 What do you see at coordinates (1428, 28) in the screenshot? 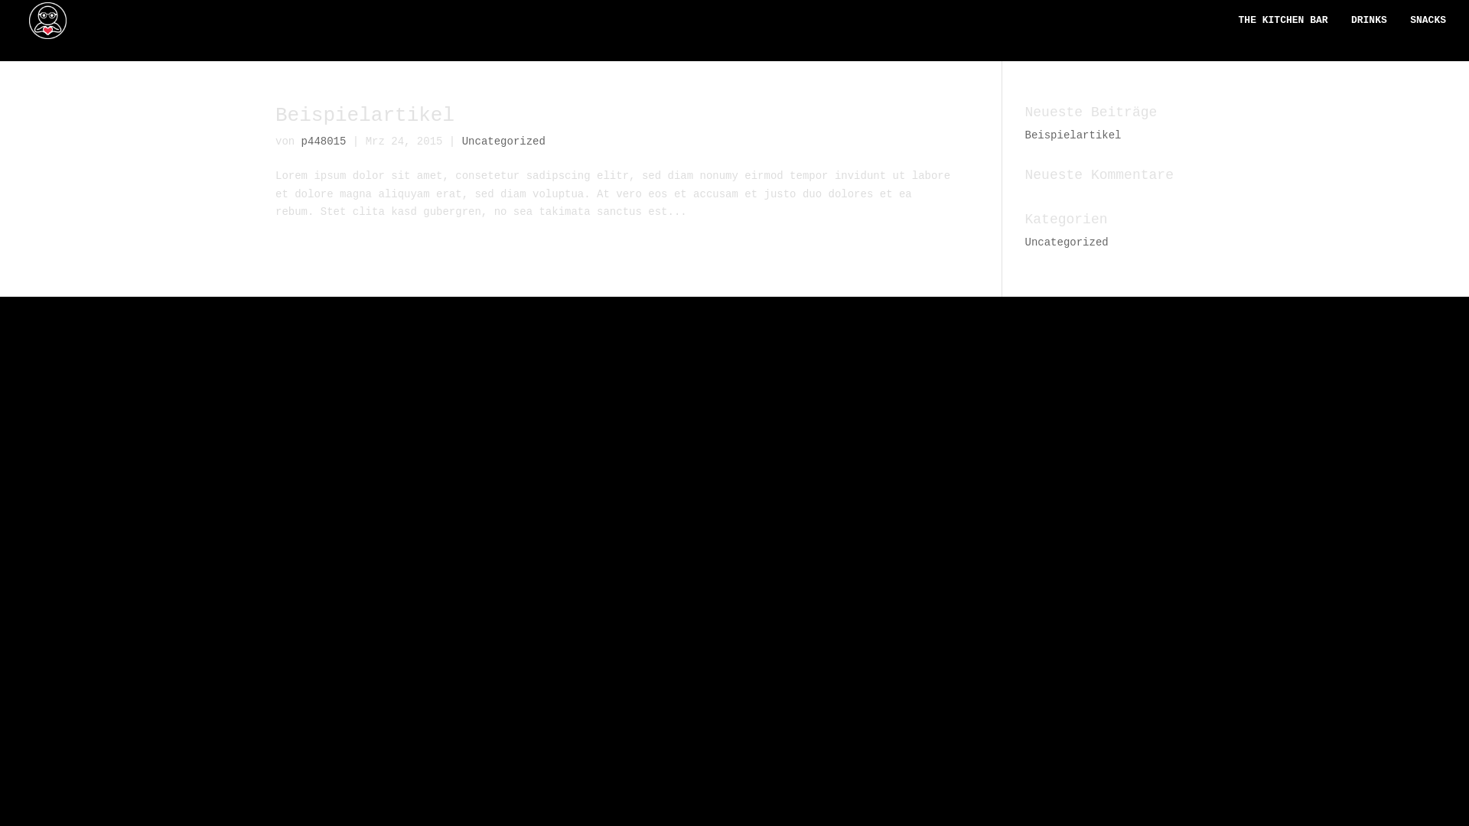
I see `SNACKS` at bounding box center [1428, 28].